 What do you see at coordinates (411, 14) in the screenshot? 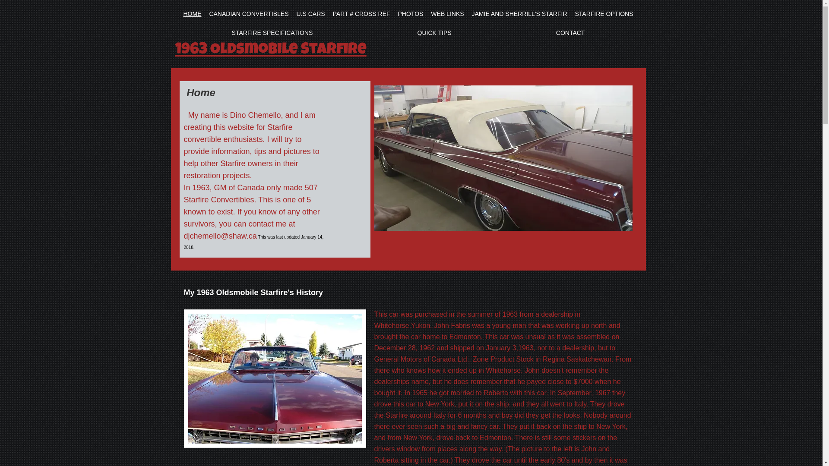
I see `PHOTOS` at bounding box center [411, 14].